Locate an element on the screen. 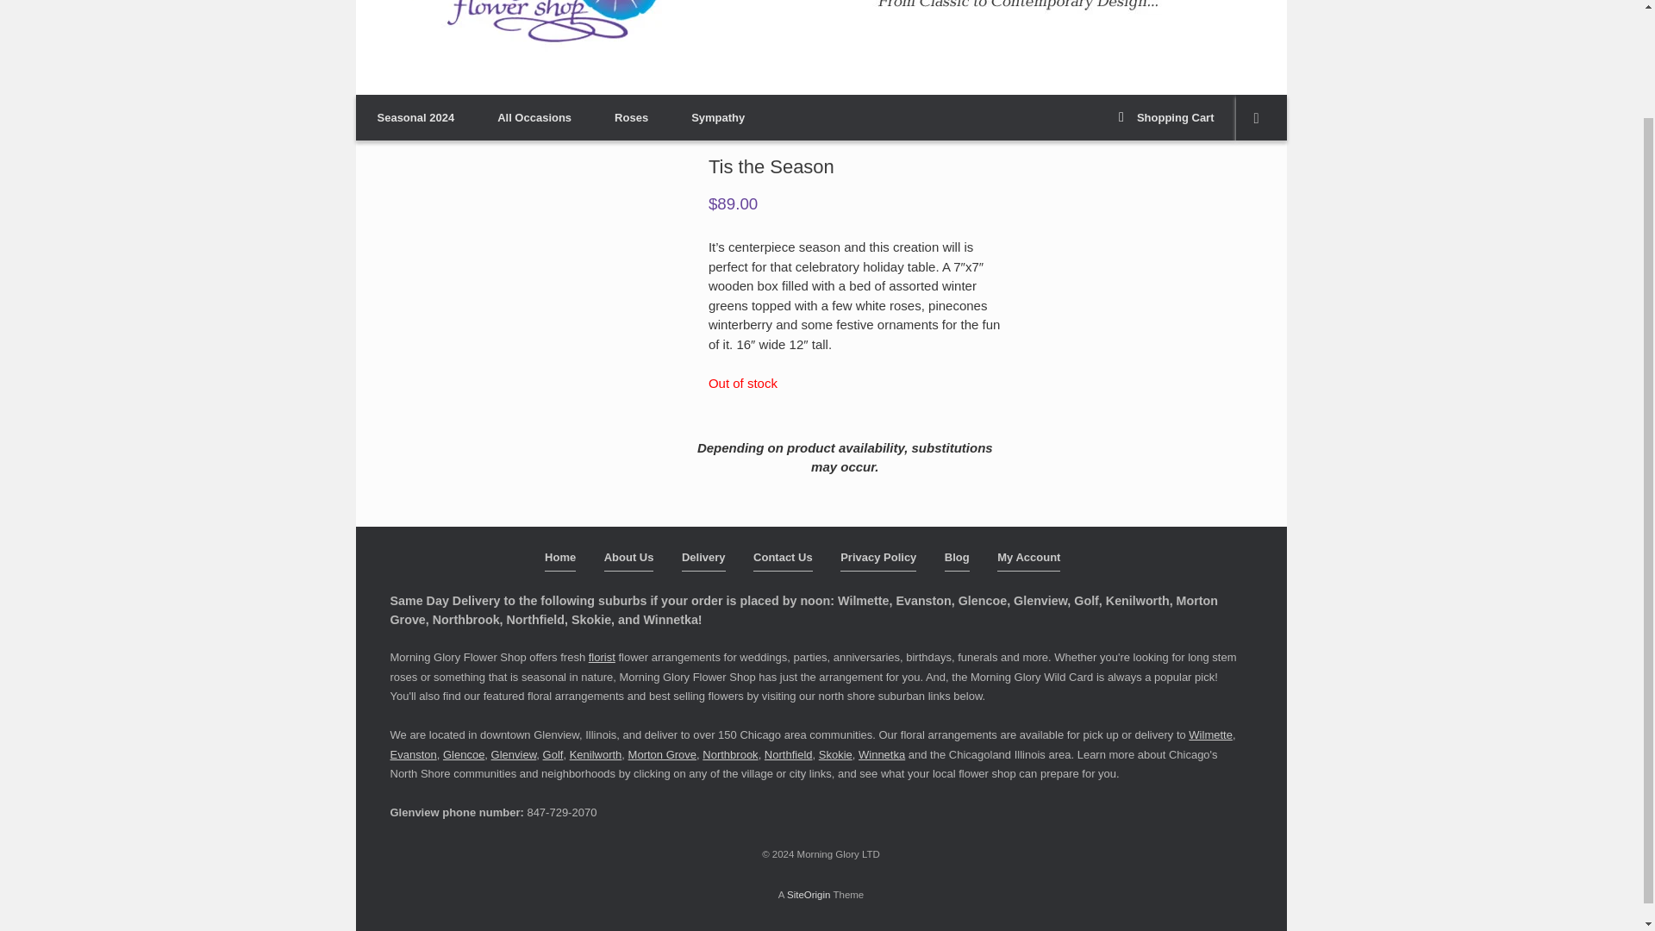 Image resolution: width=1655 pixels, height=931 pixels. Privacy Policy is located at coordinates (878, 560).